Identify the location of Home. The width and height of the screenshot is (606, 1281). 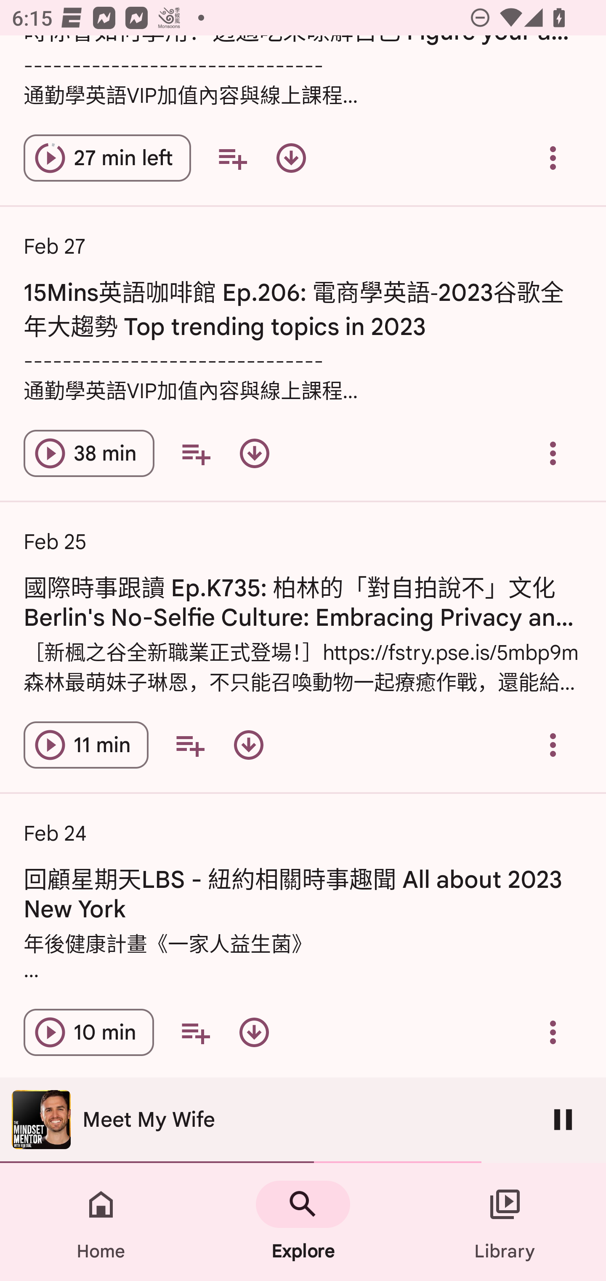
(101, 1222).